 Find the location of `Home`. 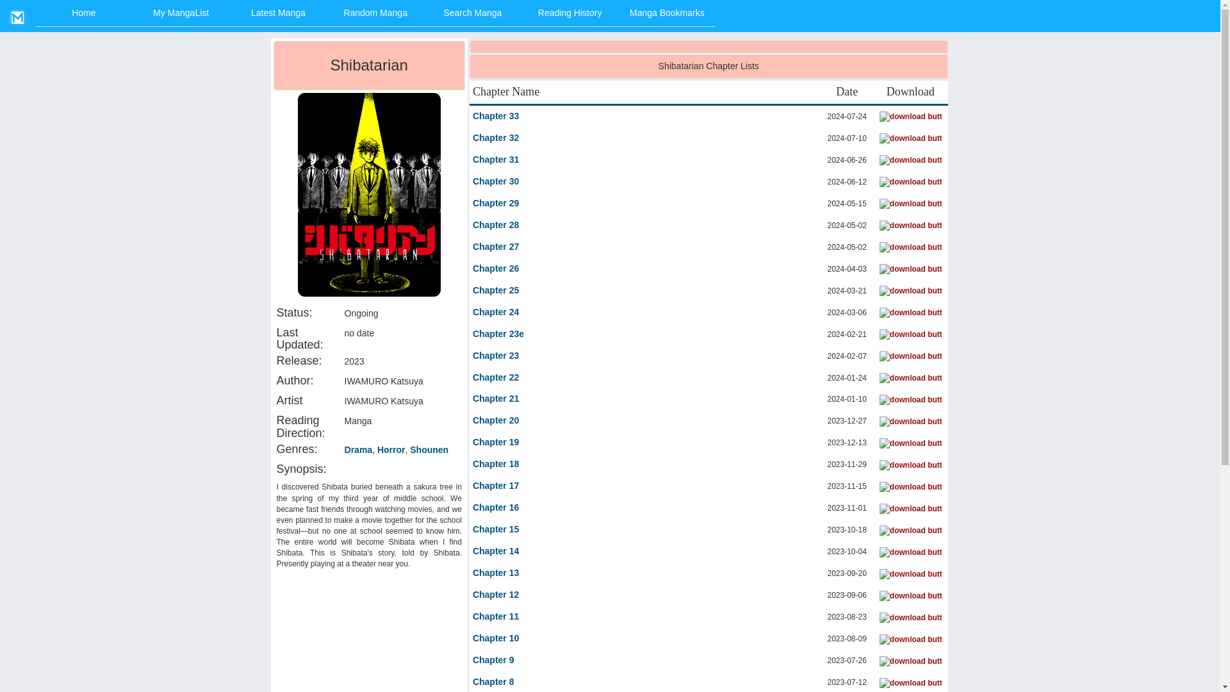

Home is located at coordinates (84, 13).